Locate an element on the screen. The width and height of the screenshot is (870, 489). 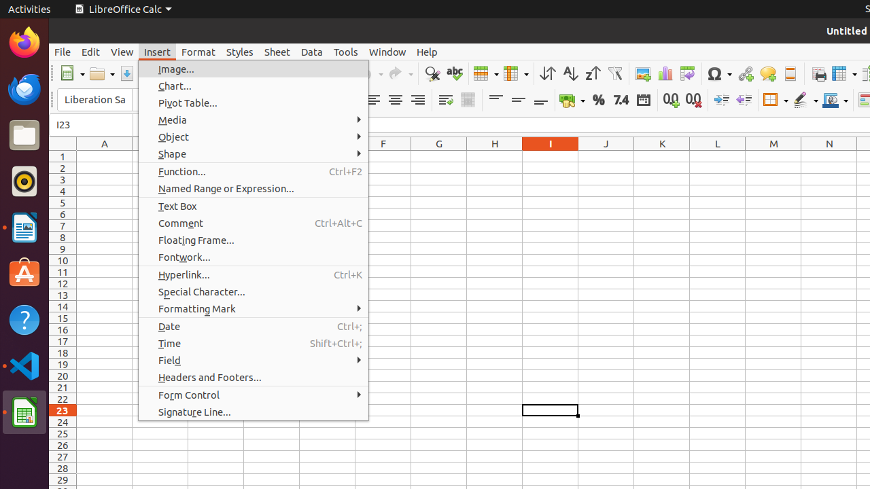
Image is located at coordinates (643, 73).